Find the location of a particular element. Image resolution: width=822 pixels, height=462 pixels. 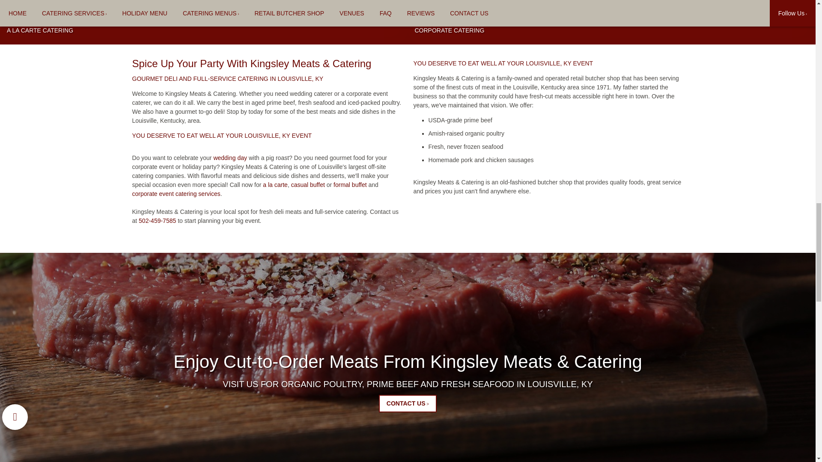

A-La-Carte Catering is located at coordinates (275, 185).